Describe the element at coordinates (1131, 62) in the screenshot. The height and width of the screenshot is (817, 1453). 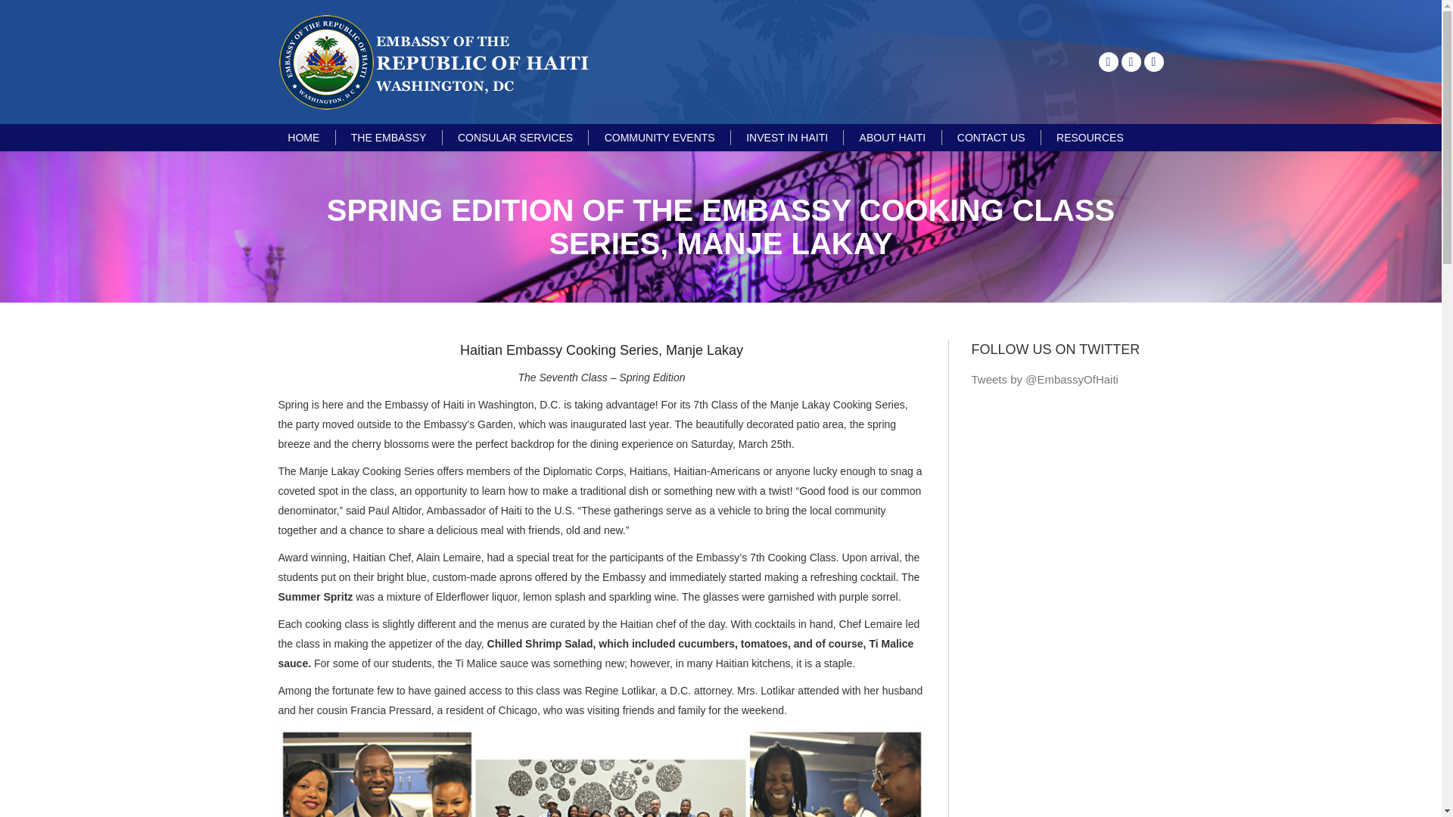
I see `X page opens in new window` at that location.